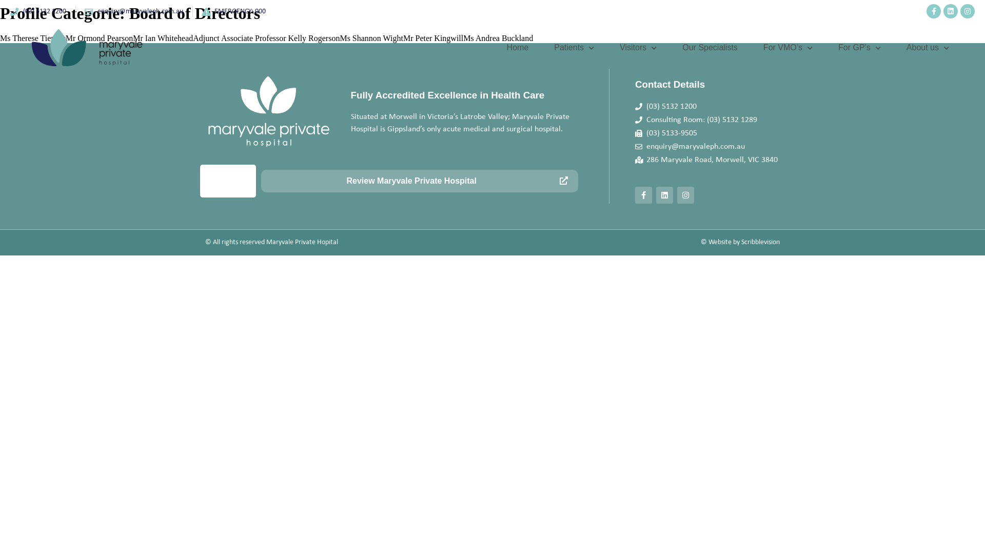 The height and width of the screenshot is (554, 985). I want to click on Visitors, so click(638, 48).